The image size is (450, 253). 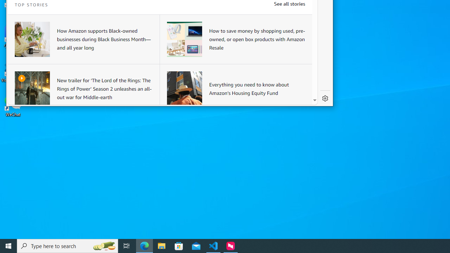 What do you see at coordinates (67, 246) in the screenshot?
I see `Type here to search` at bounding box center [67, 246].